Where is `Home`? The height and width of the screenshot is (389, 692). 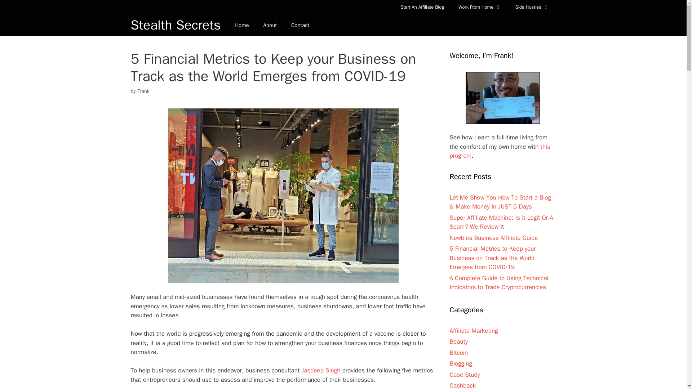 Home is located at coordinates (241, 25).